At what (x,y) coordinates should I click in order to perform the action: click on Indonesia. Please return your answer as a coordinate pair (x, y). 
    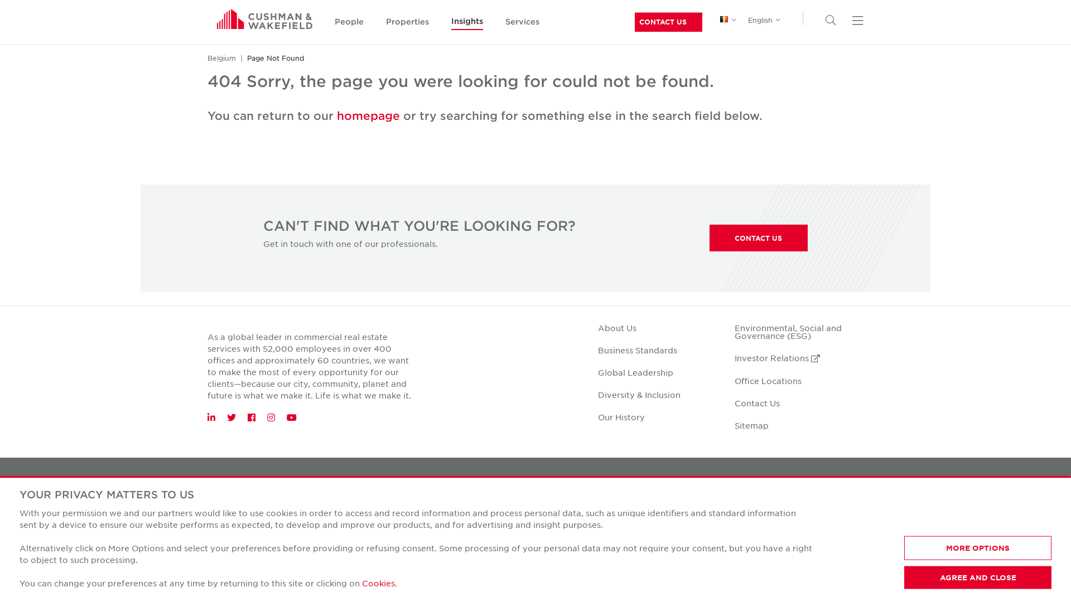
    Looking at the image, I should click on (793, 294).